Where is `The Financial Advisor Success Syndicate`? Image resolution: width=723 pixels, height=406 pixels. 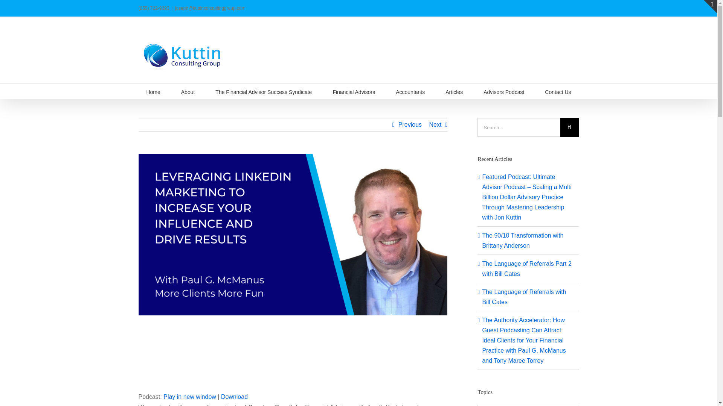 The Financial Advisor Success Syndicate is located at coordinates (264, 91).